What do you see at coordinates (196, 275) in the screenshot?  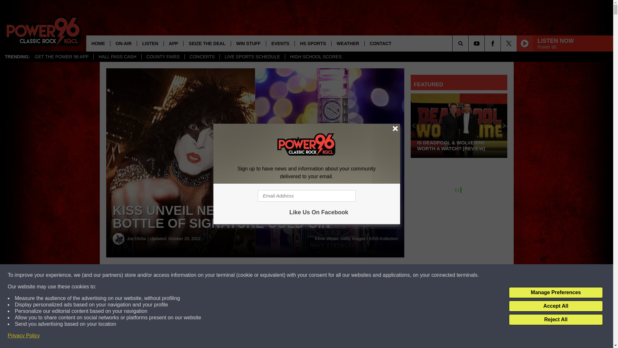 I see `Share on Facebook` at bounding box center [196, 275].